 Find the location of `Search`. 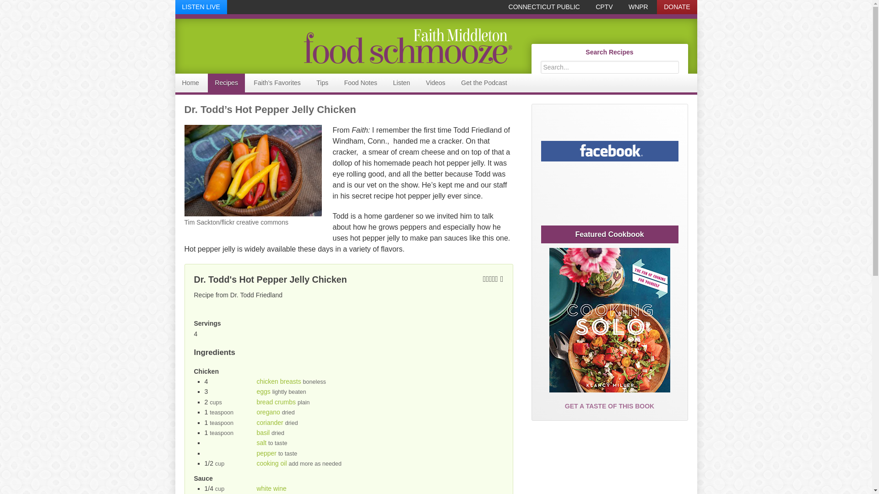

Search is located at coordinates (680, 62).